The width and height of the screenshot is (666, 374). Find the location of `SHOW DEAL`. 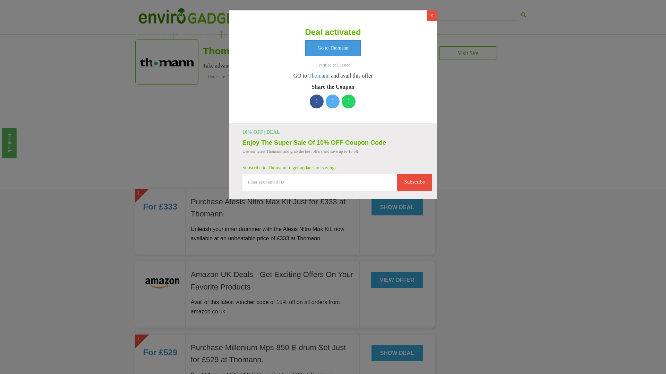

SHOW DEAL is located at coordinates (397, 353).